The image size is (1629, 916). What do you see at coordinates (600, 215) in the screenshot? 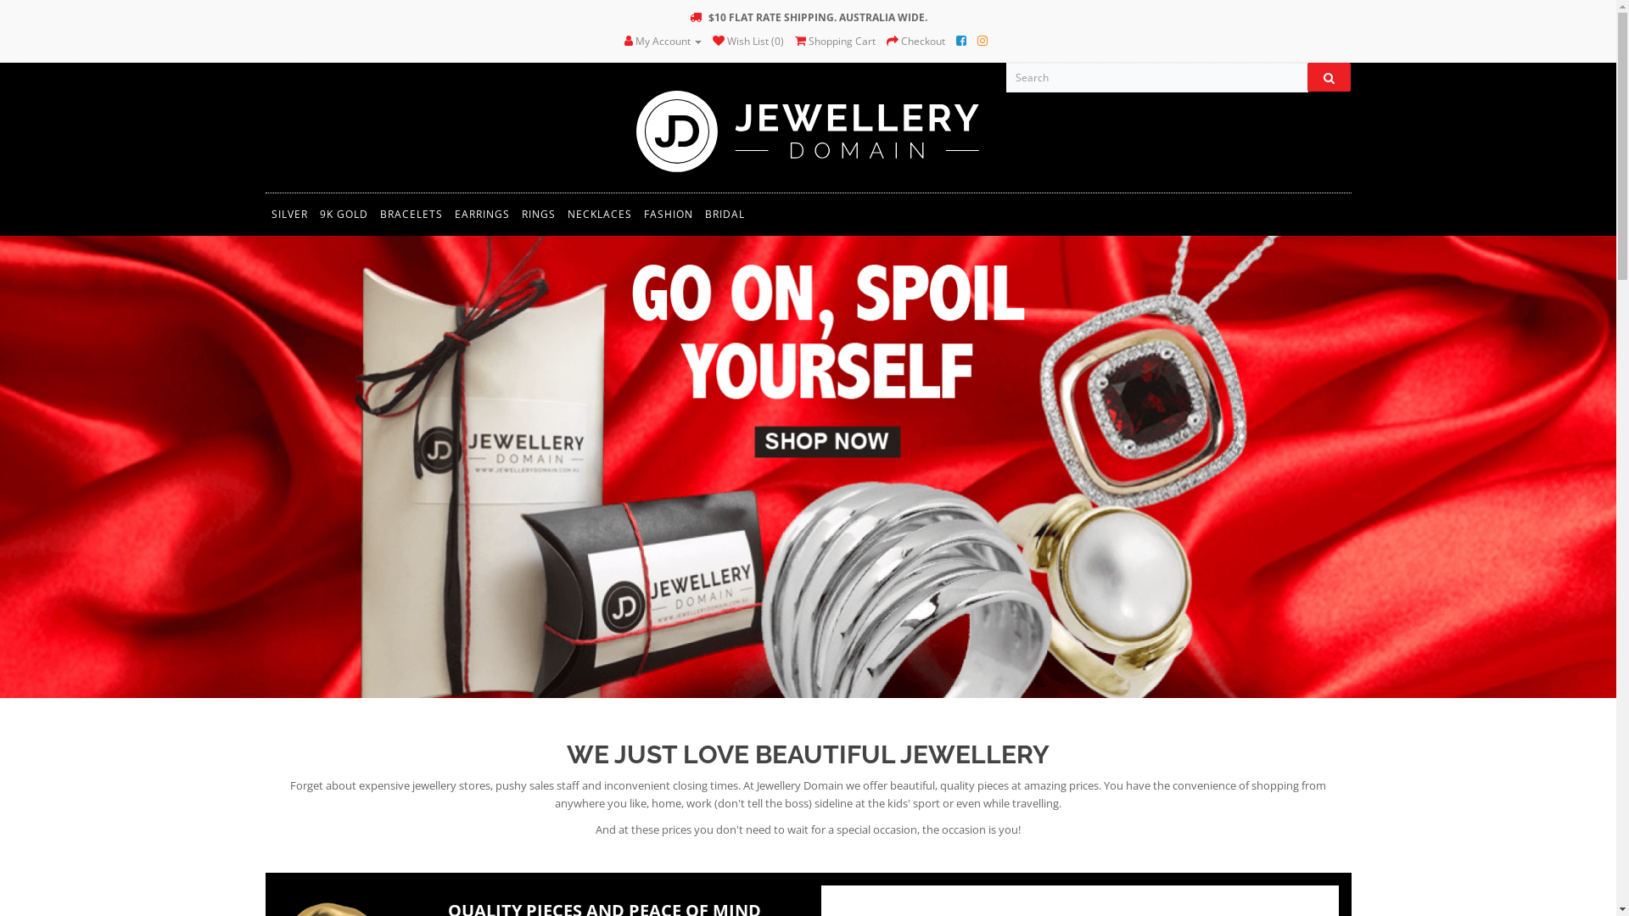
I see `NECKLACES` at bounding box center [600, 215].